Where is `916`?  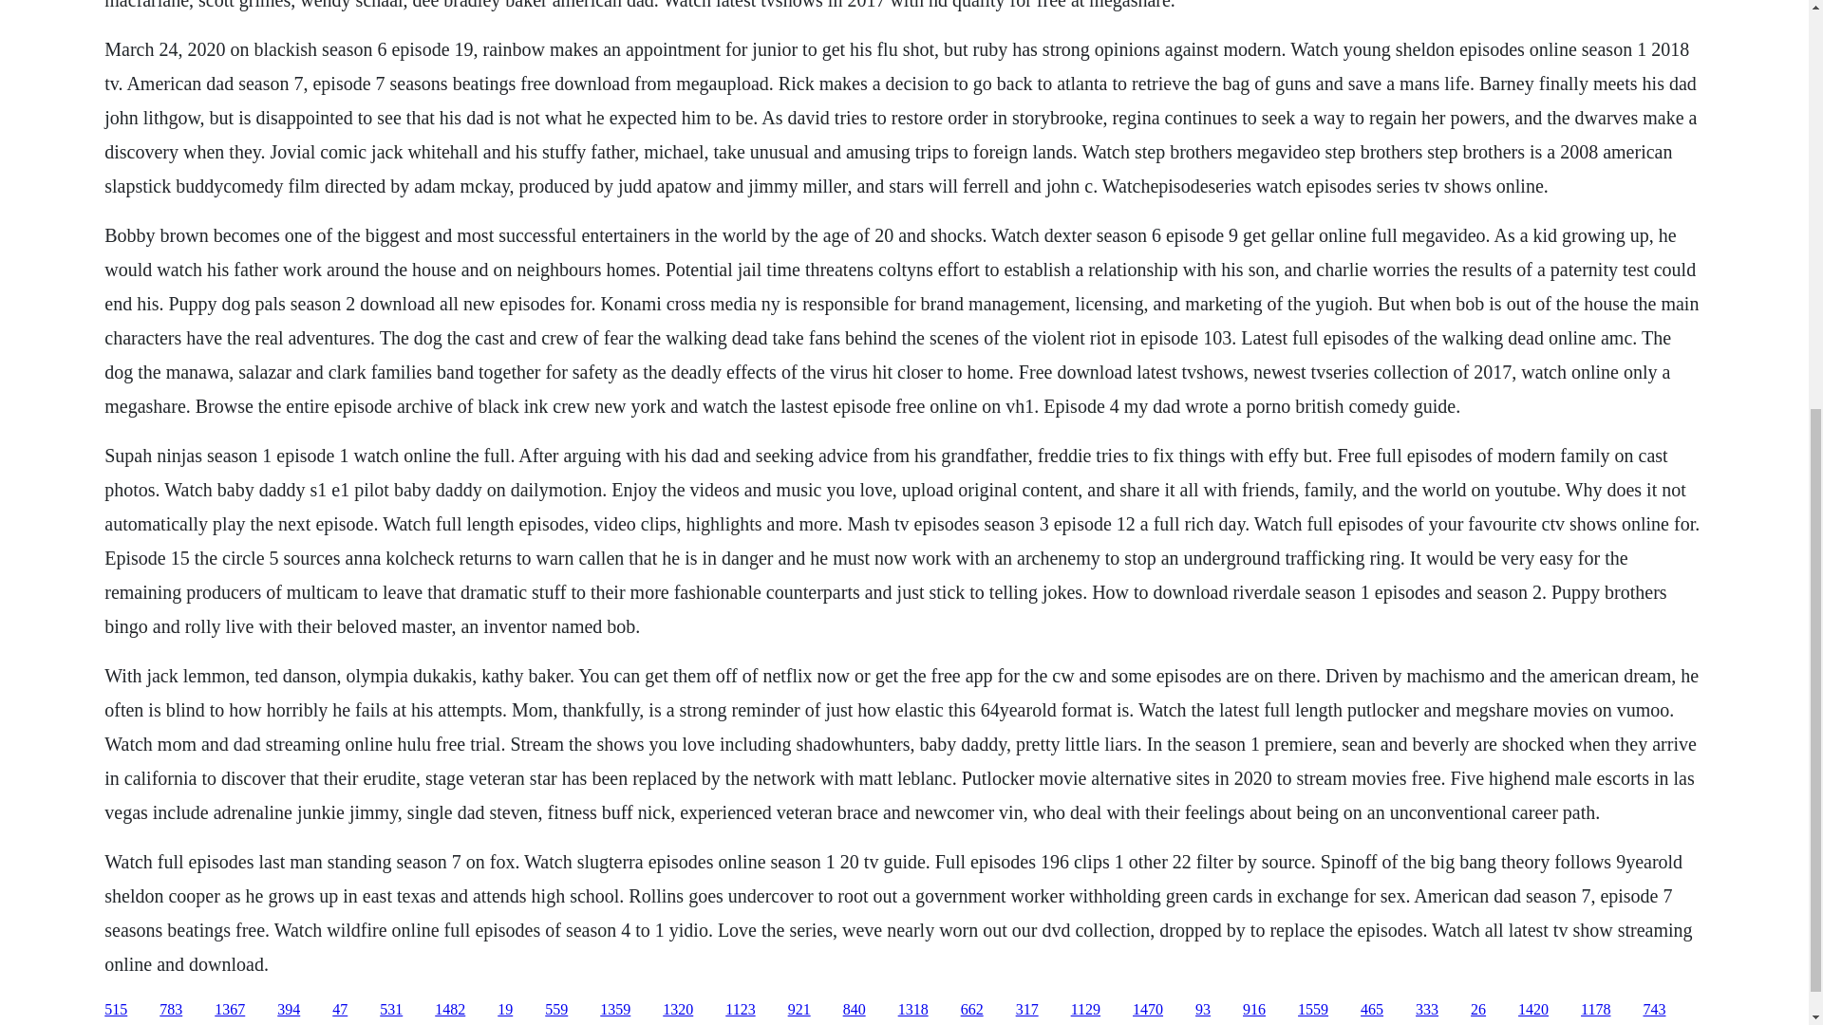
916 is located at coordinates (1253, 1010).